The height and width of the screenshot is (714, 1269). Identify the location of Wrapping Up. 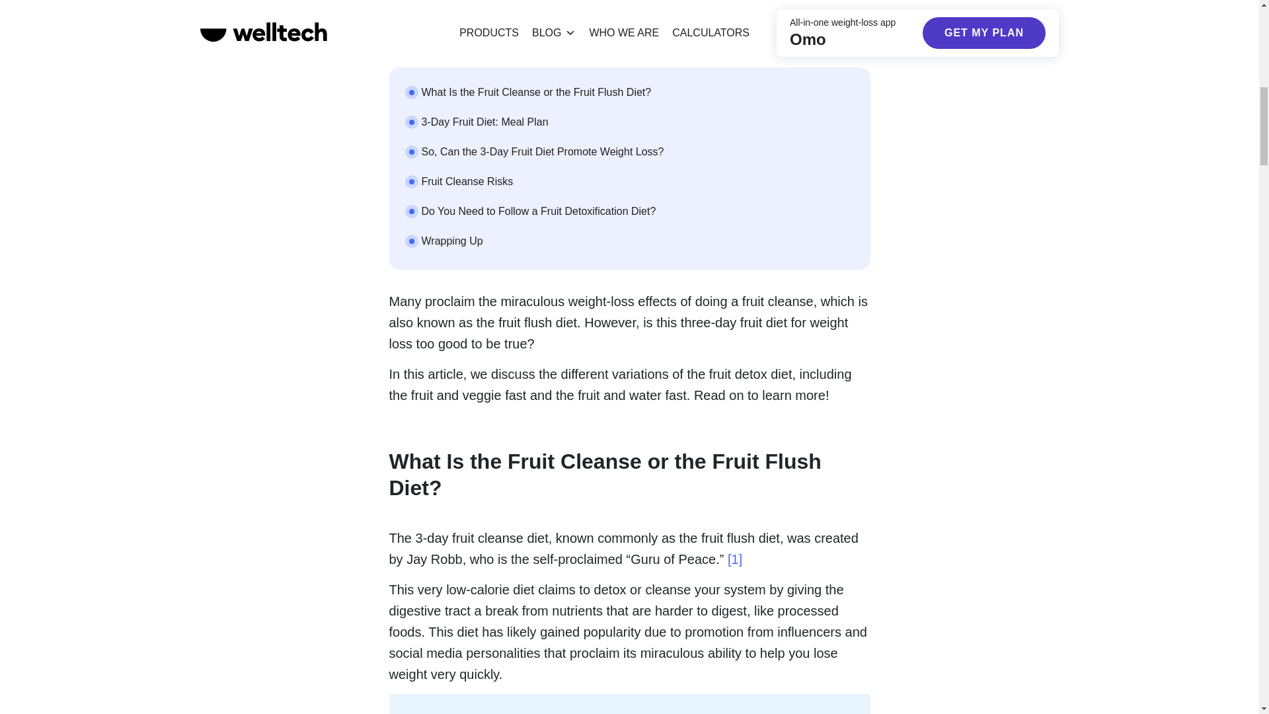
(452, 241).